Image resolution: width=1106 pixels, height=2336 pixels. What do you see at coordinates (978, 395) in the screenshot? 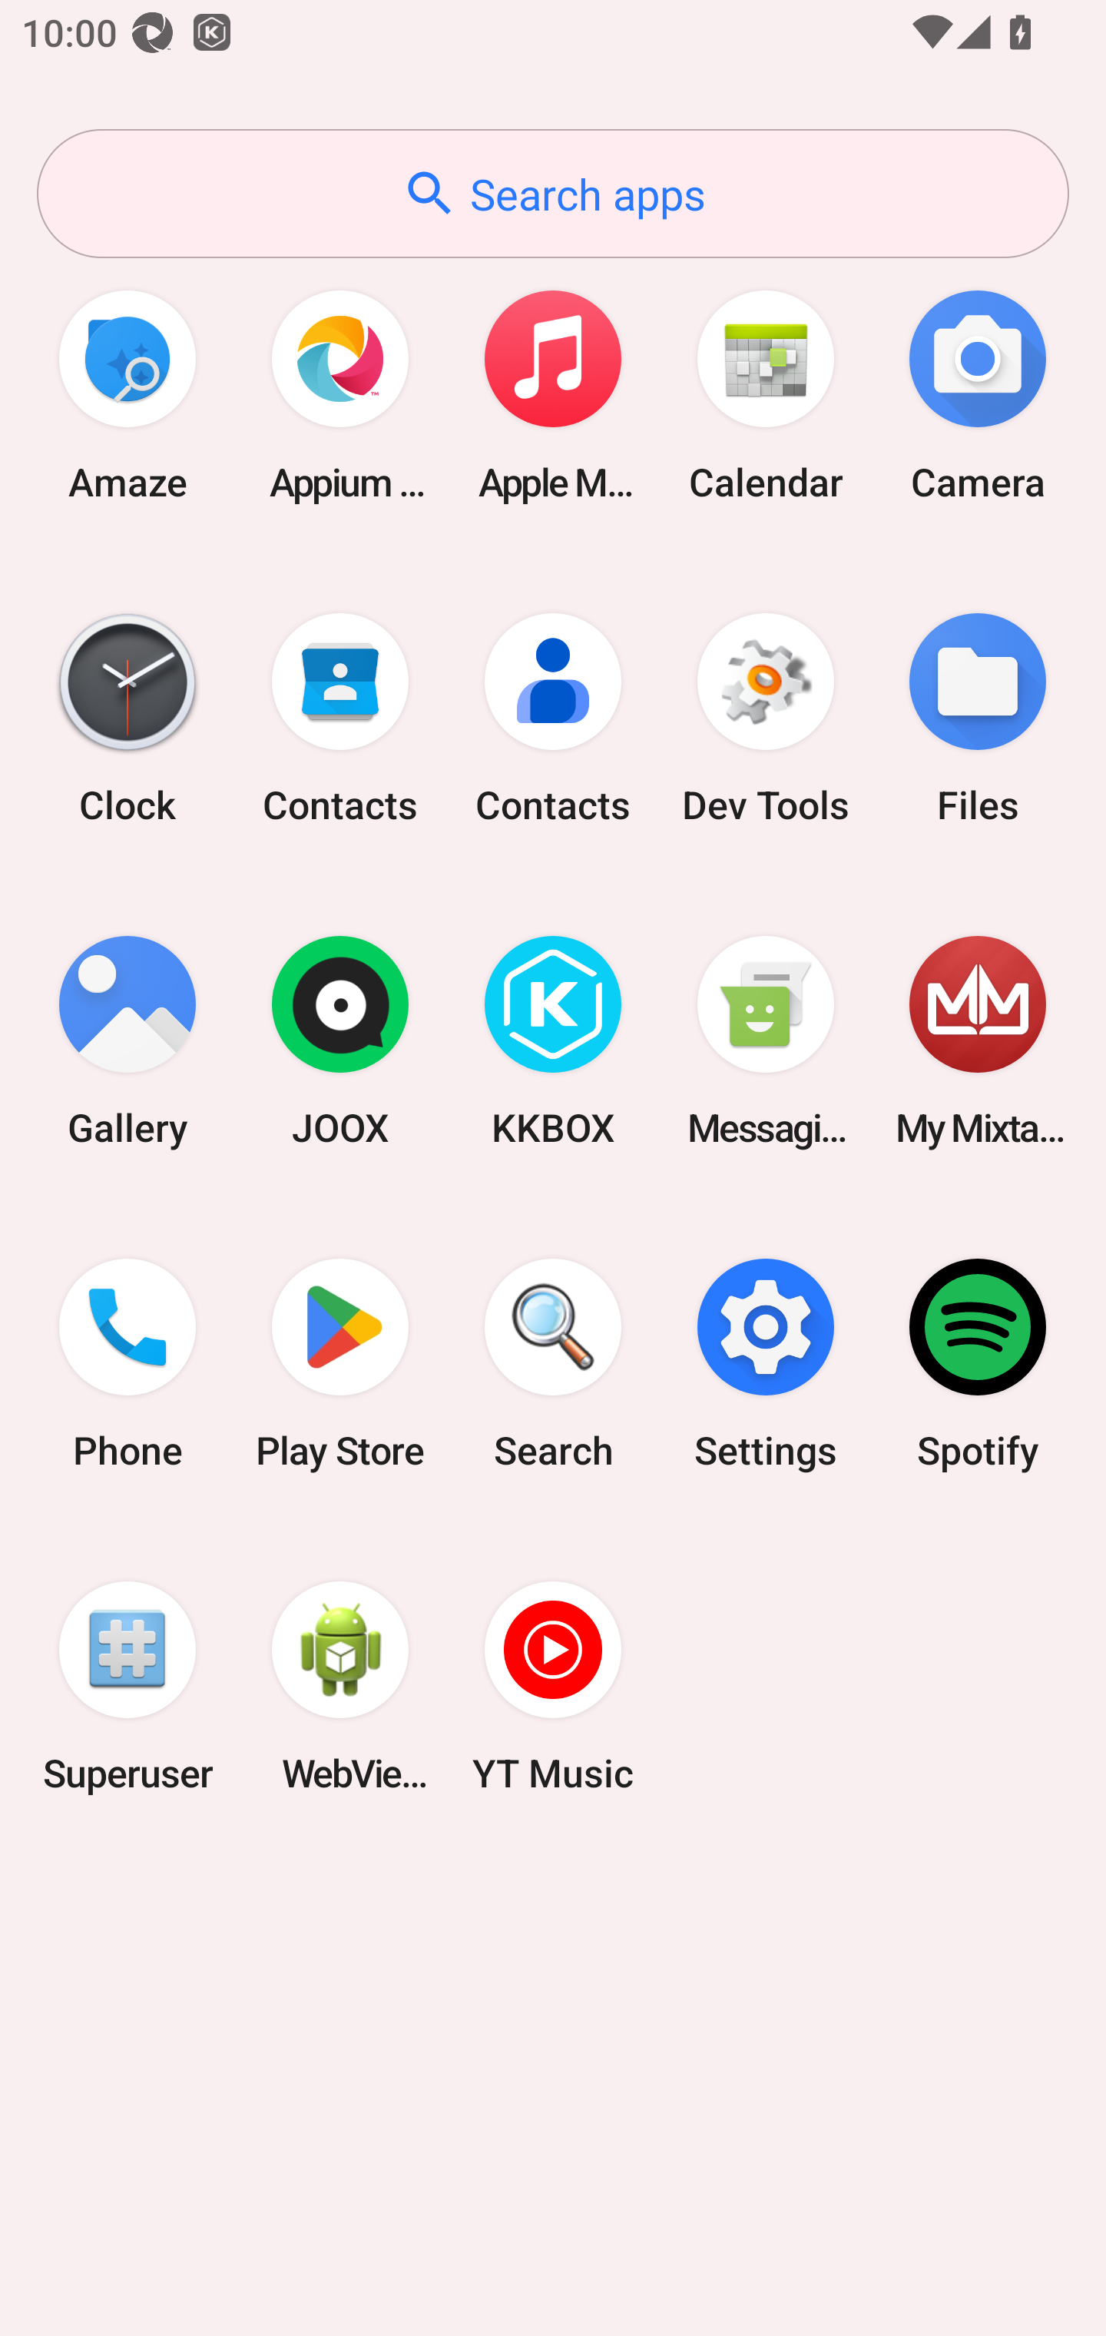
I see `Camera` at bounding box center [978, 395].